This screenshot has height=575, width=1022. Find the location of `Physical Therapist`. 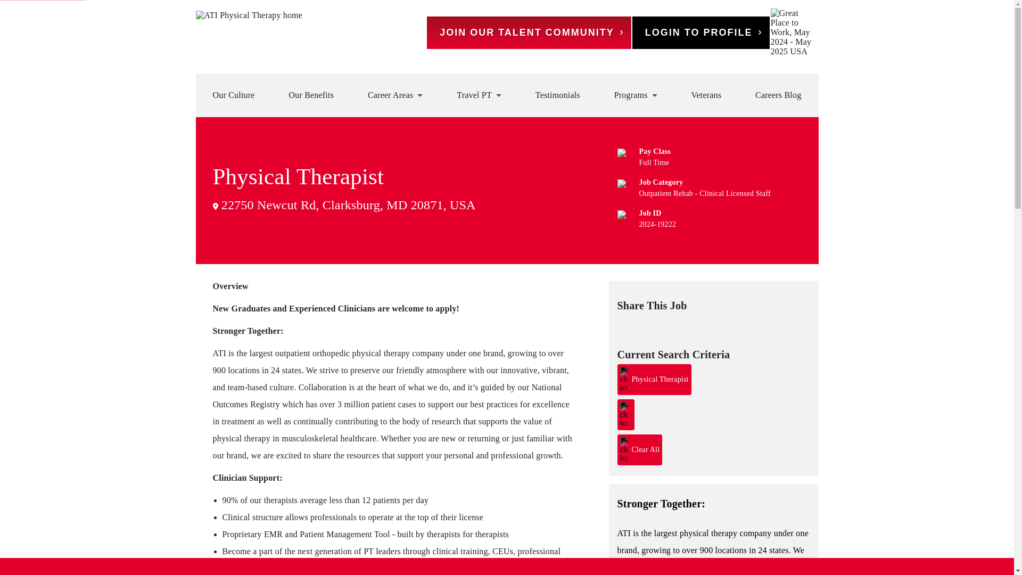

Physical Therapist is located at coordinates (654, 379).